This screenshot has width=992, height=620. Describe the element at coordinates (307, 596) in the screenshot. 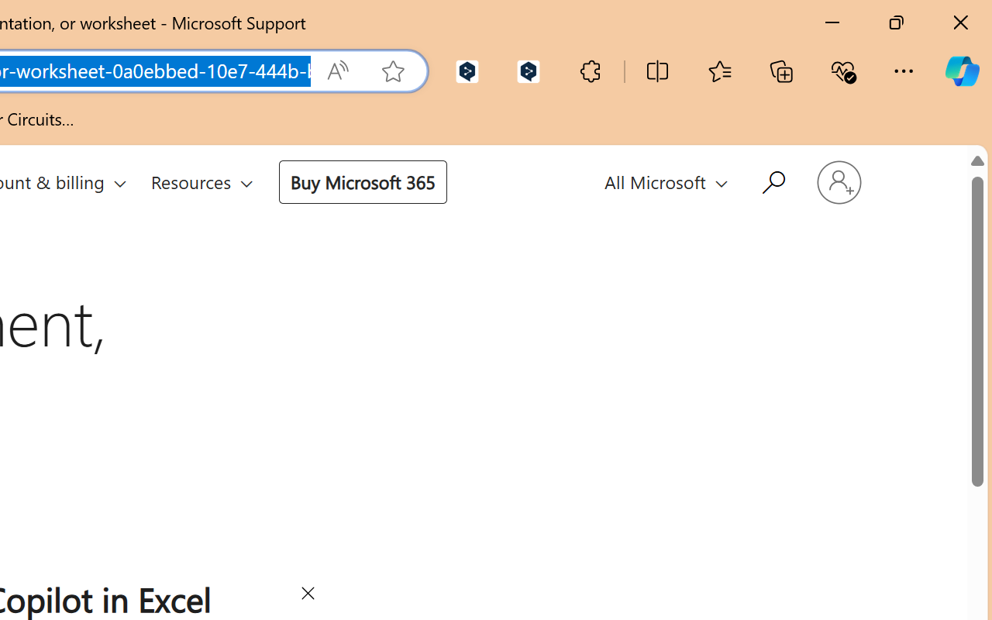

I see `Close Ad` at that location.